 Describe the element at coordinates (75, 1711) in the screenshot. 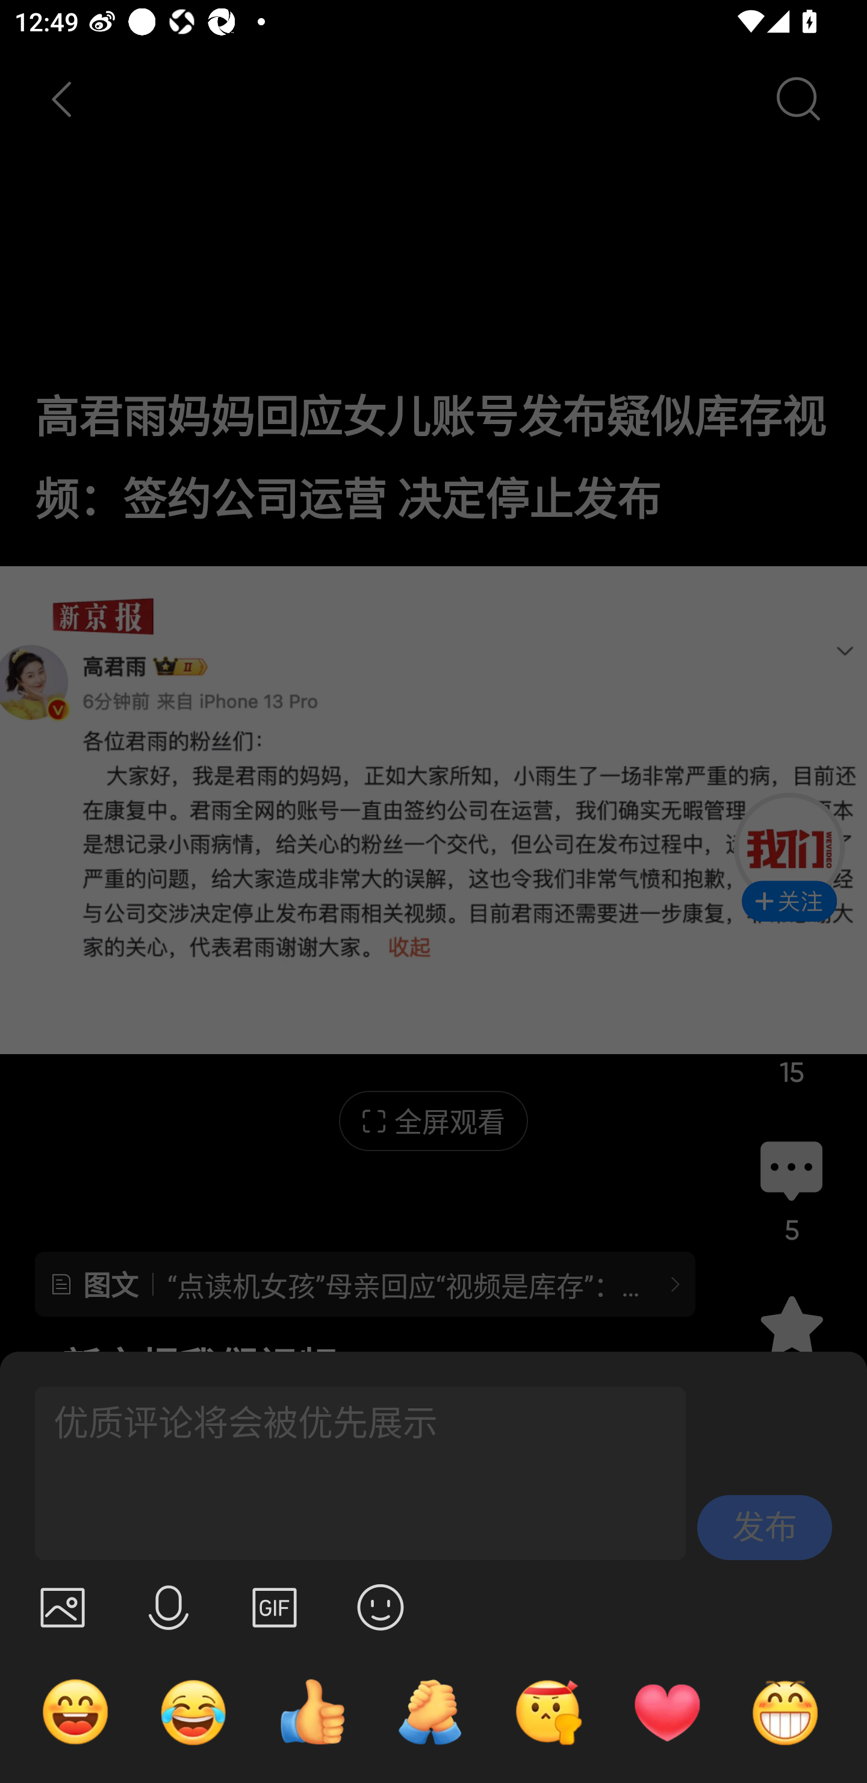

I see `哈哈` at that location.